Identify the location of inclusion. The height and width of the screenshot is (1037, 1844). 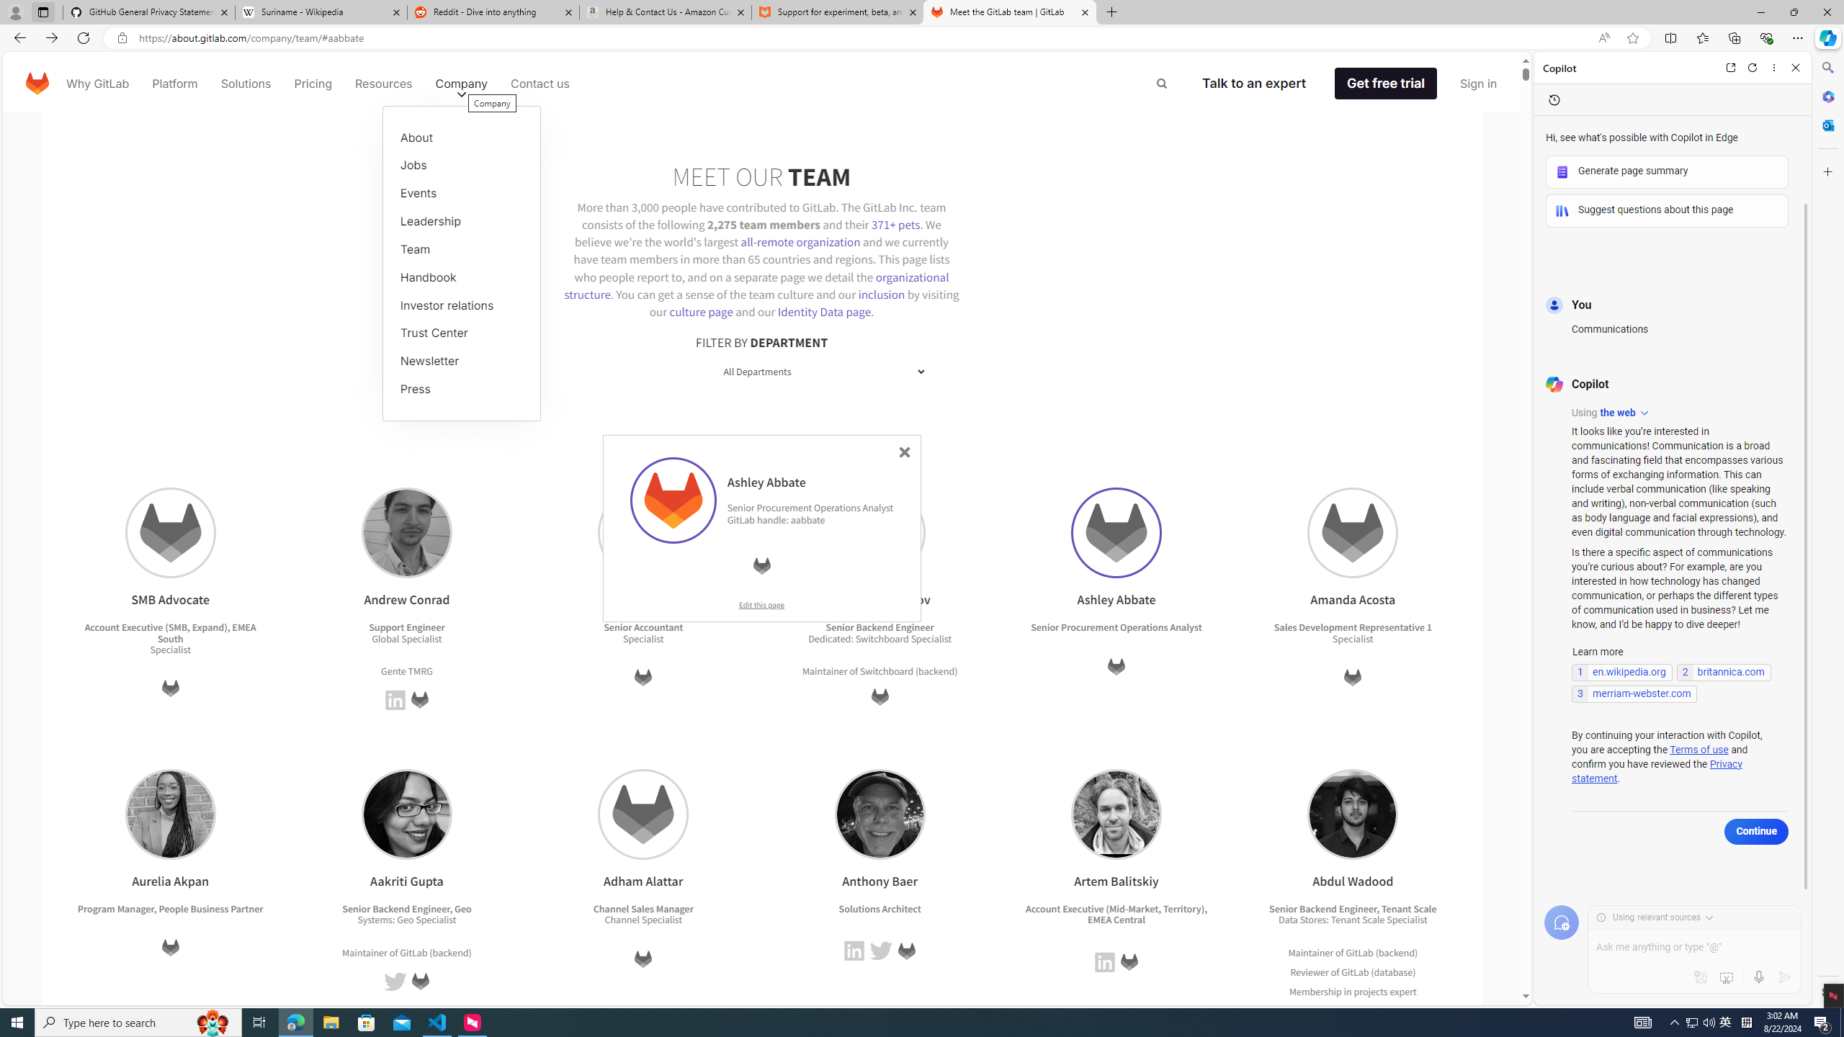
(881, 294).